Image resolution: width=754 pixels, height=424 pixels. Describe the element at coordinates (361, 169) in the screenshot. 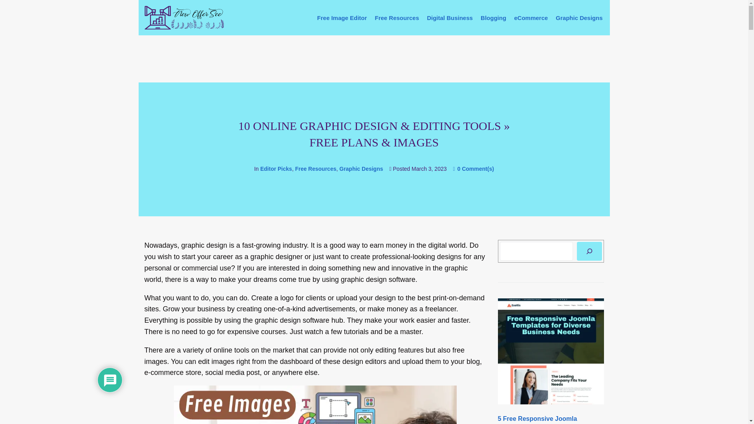

I see `Graphic Designs` at that location.